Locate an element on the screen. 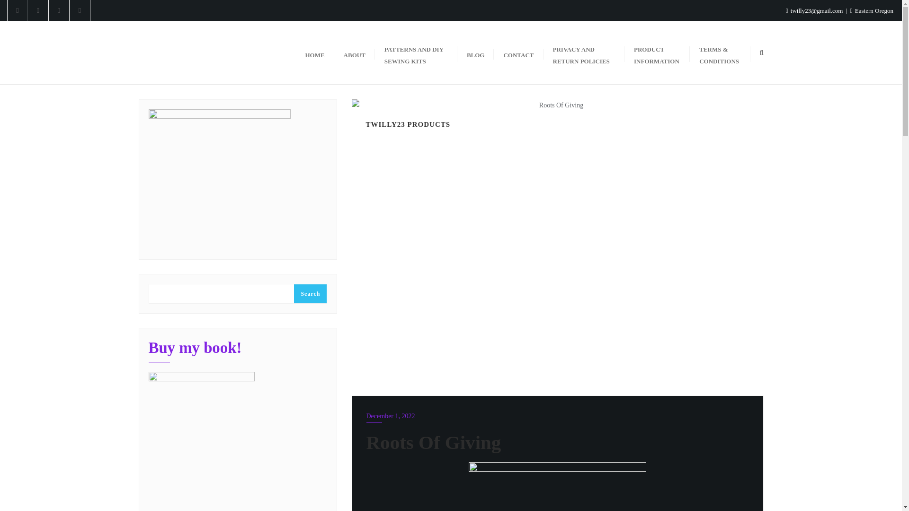  PATTERNS AND DIY SEWING KITS is located at coordinates (416, 53).